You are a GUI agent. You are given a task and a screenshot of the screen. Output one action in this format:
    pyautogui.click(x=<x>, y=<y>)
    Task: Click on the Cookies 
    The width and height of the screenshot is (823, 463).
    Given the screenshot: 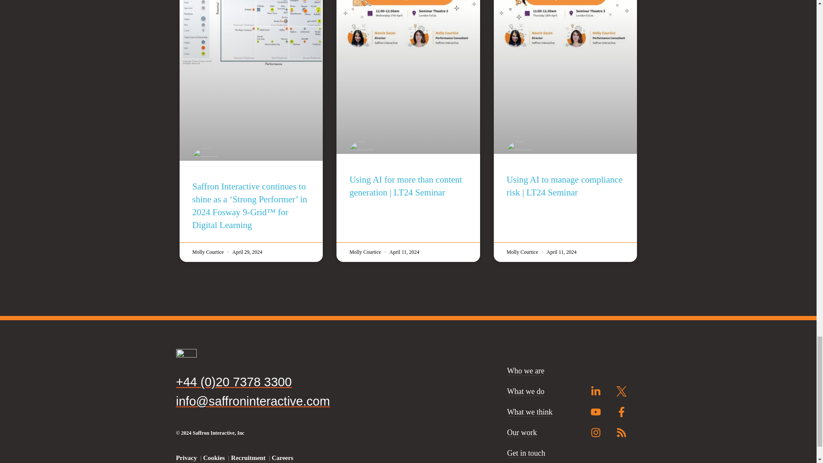 What is the action you would take?
    pyautogui.click(x=215, y=458)
    